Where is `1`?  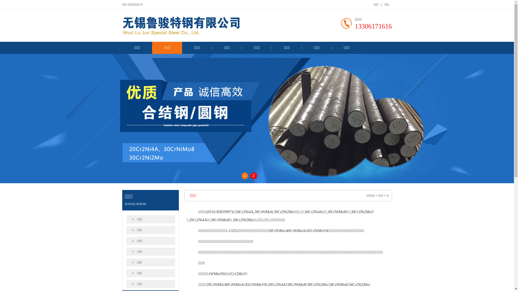
1 is located at coordinates (244, 176).